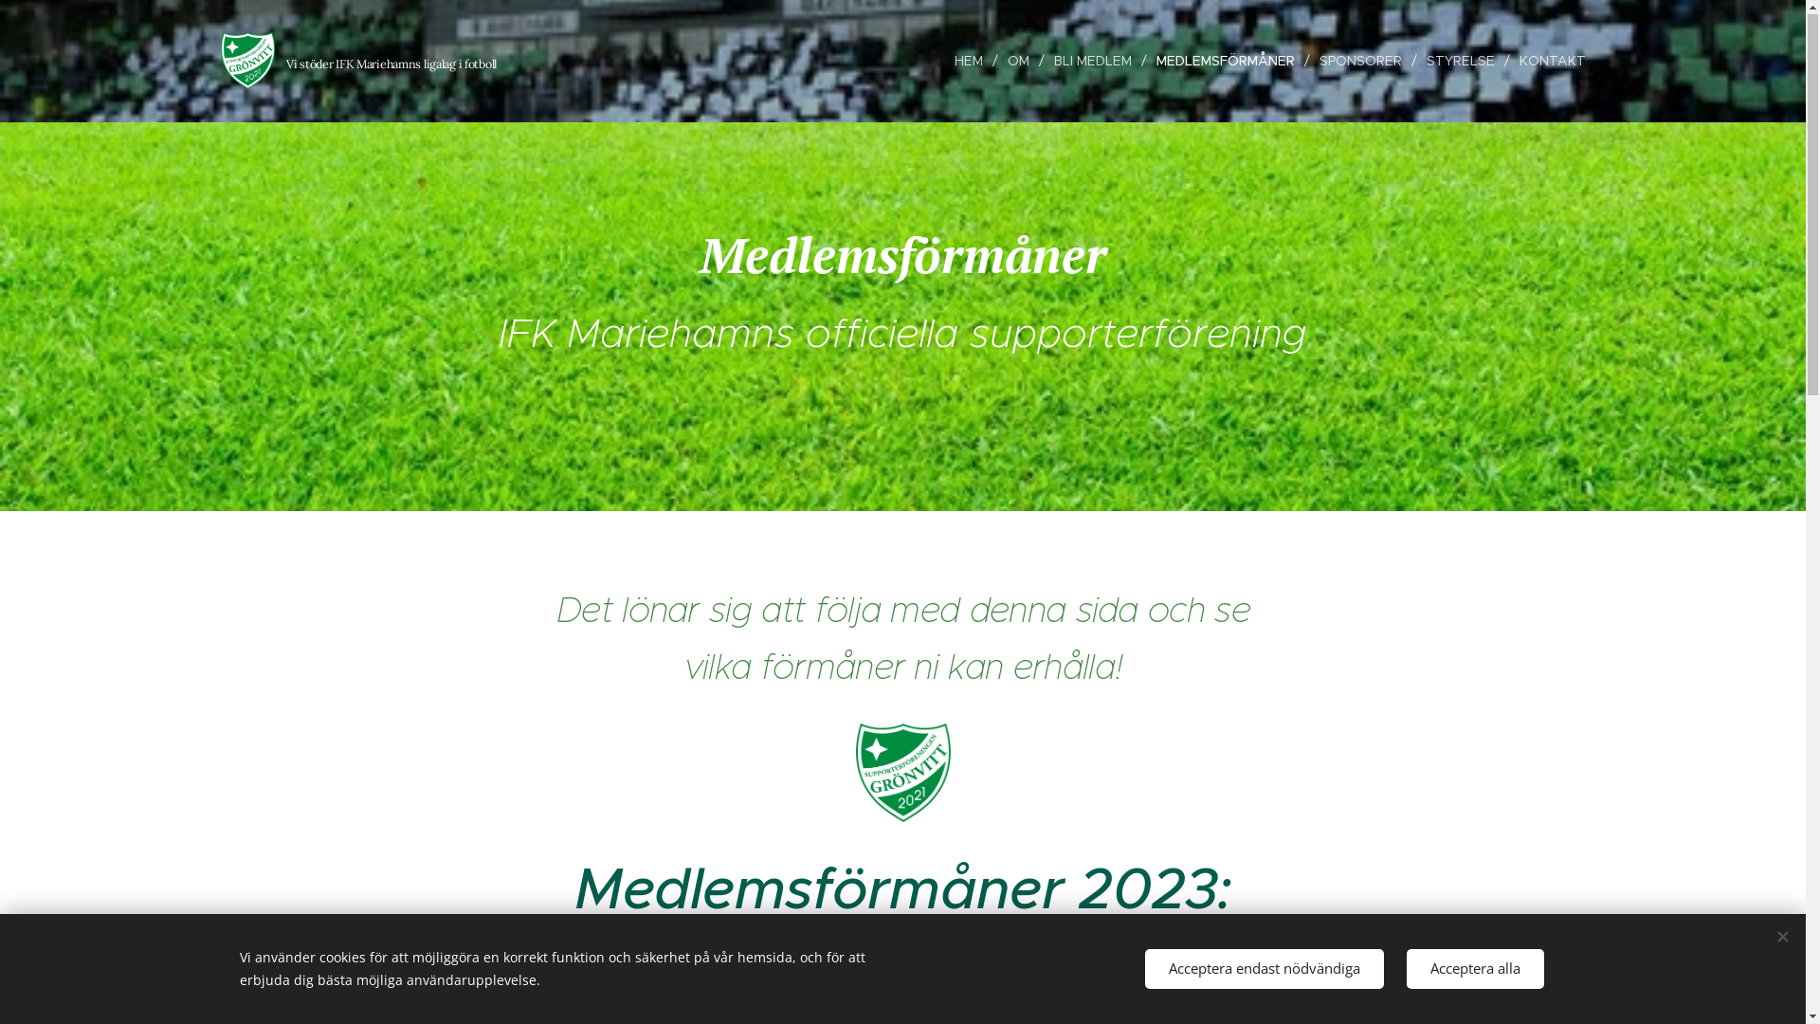 This screenshot has height=1024, width=1820. Describe the element at coordinates (974, 62) in the screenshot. I see `HEM` at that location.